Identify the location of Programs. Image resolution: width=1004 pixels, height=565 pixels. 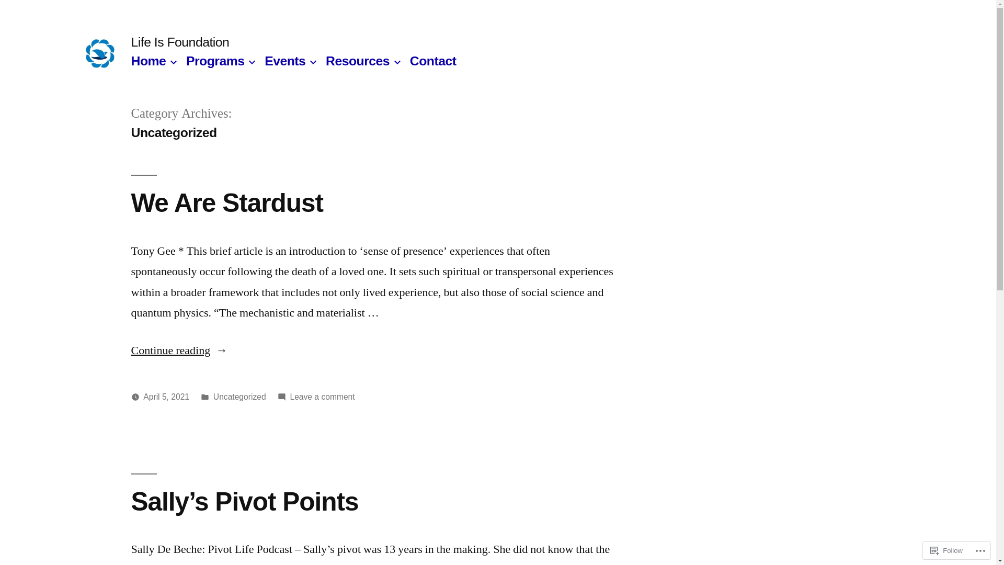
(215, 61).